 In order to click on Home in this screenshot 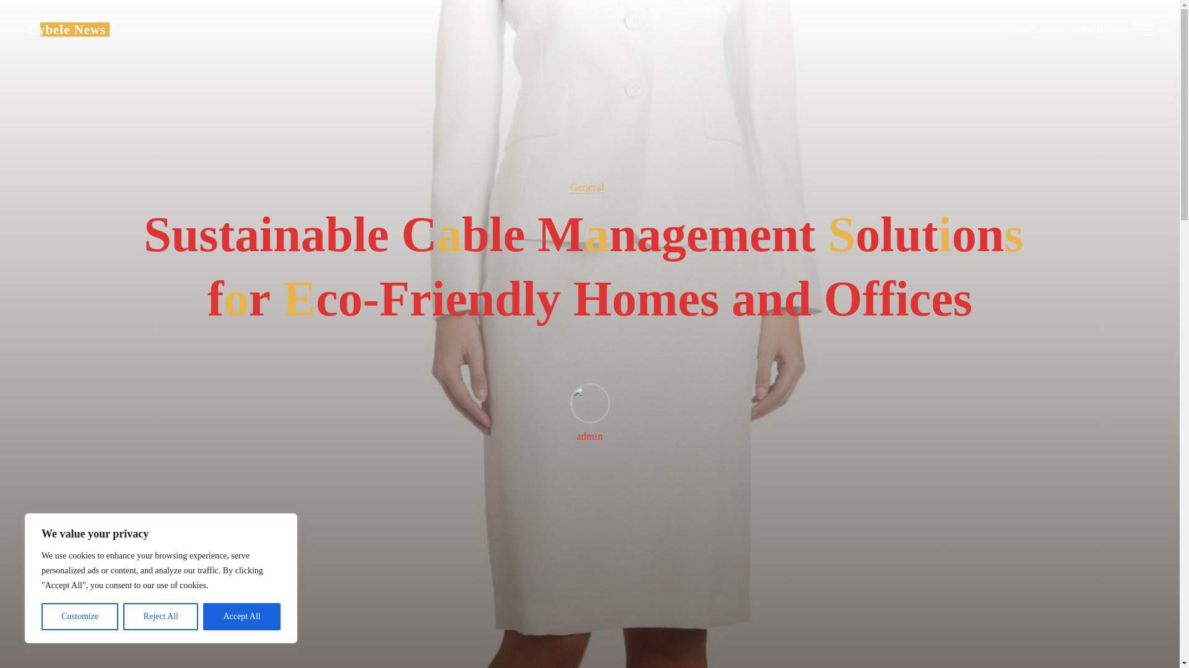, I will do `click(1019, 29)`.